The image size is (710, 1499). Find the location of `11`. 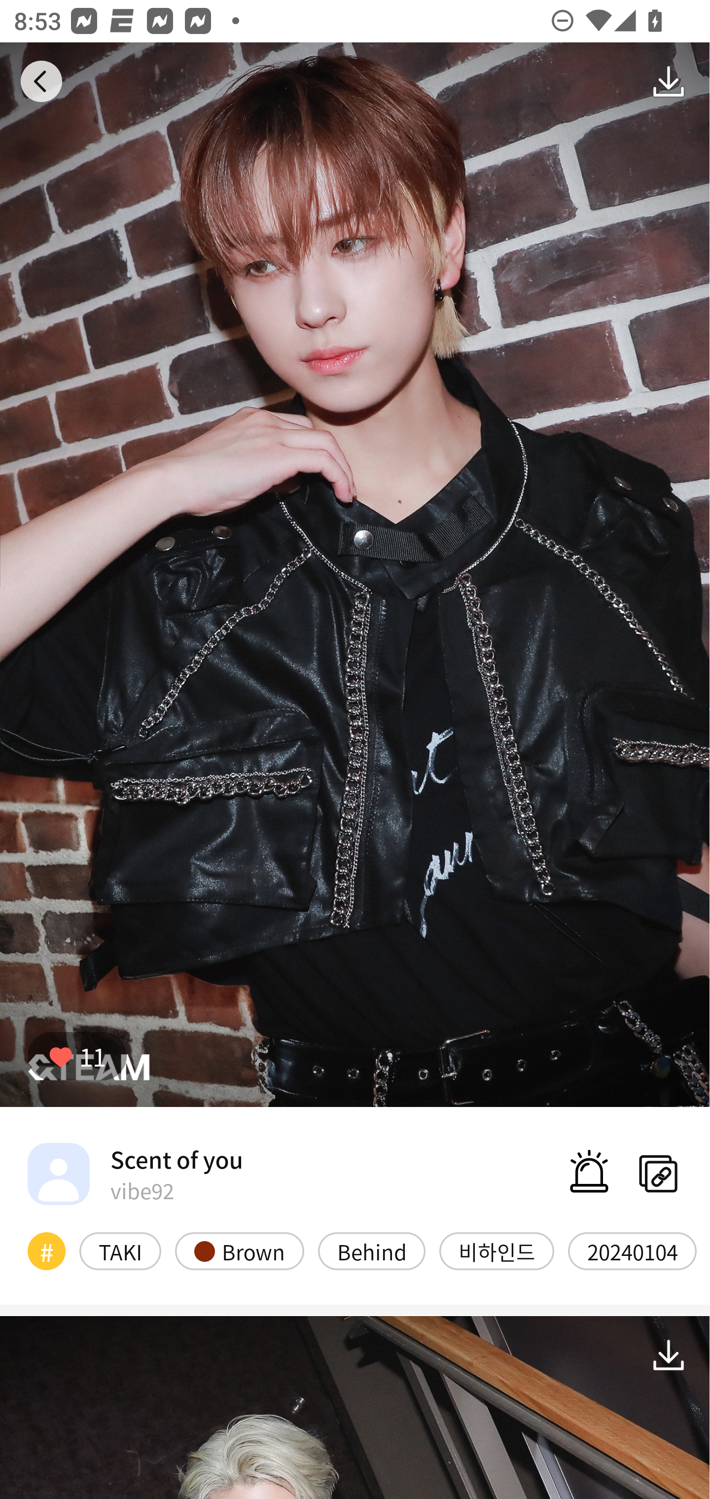

11 is located at coordinates (77, 1056).